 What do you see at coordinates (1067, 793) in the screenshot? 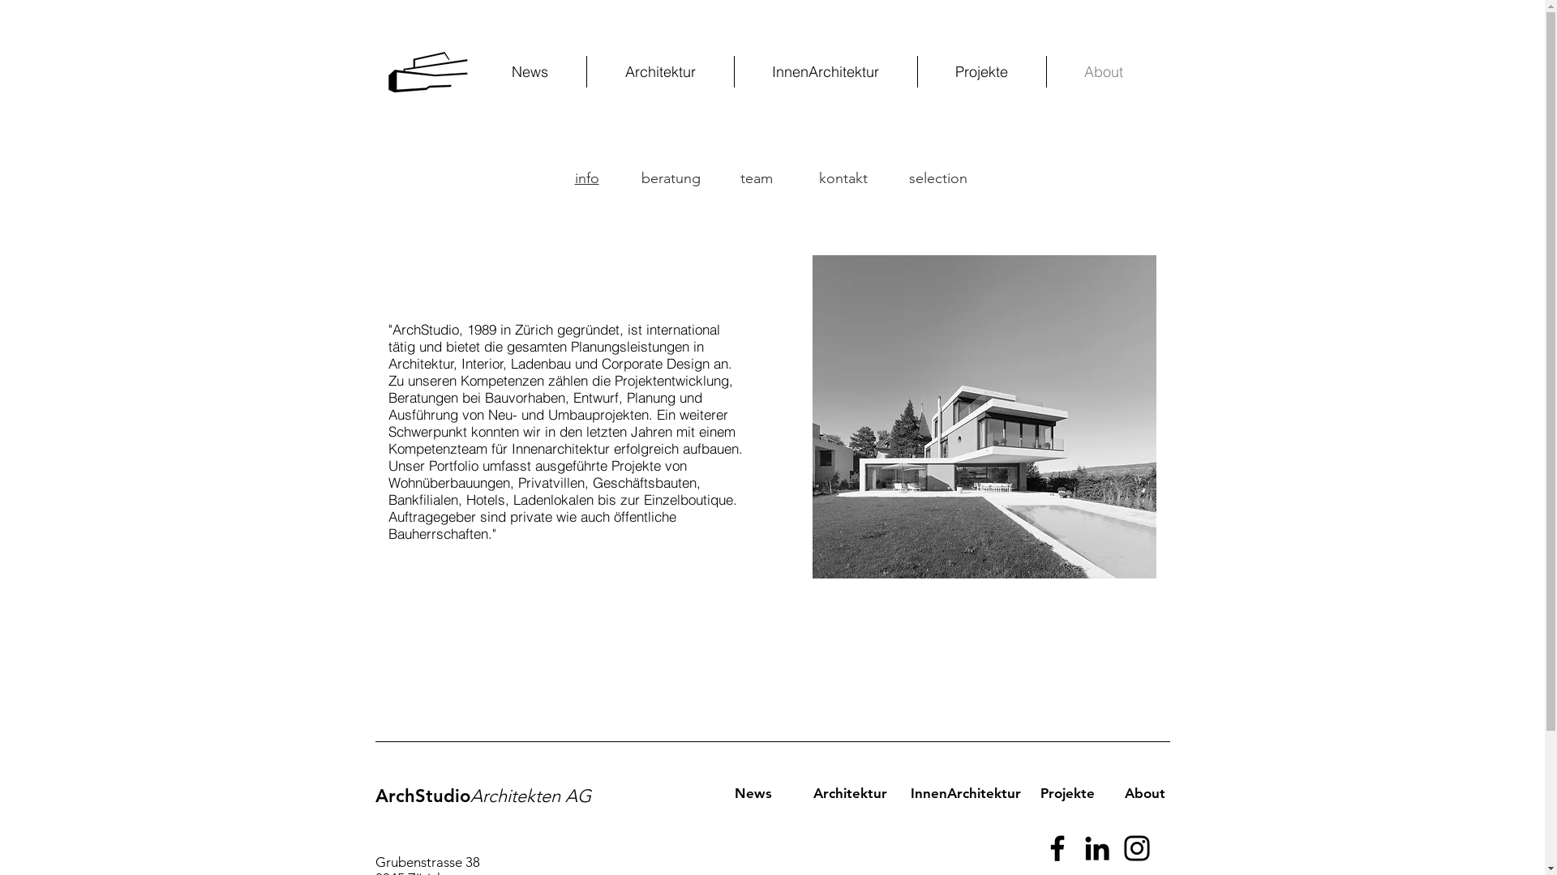
I see `Projekte` at bounding box center [1067, 793].